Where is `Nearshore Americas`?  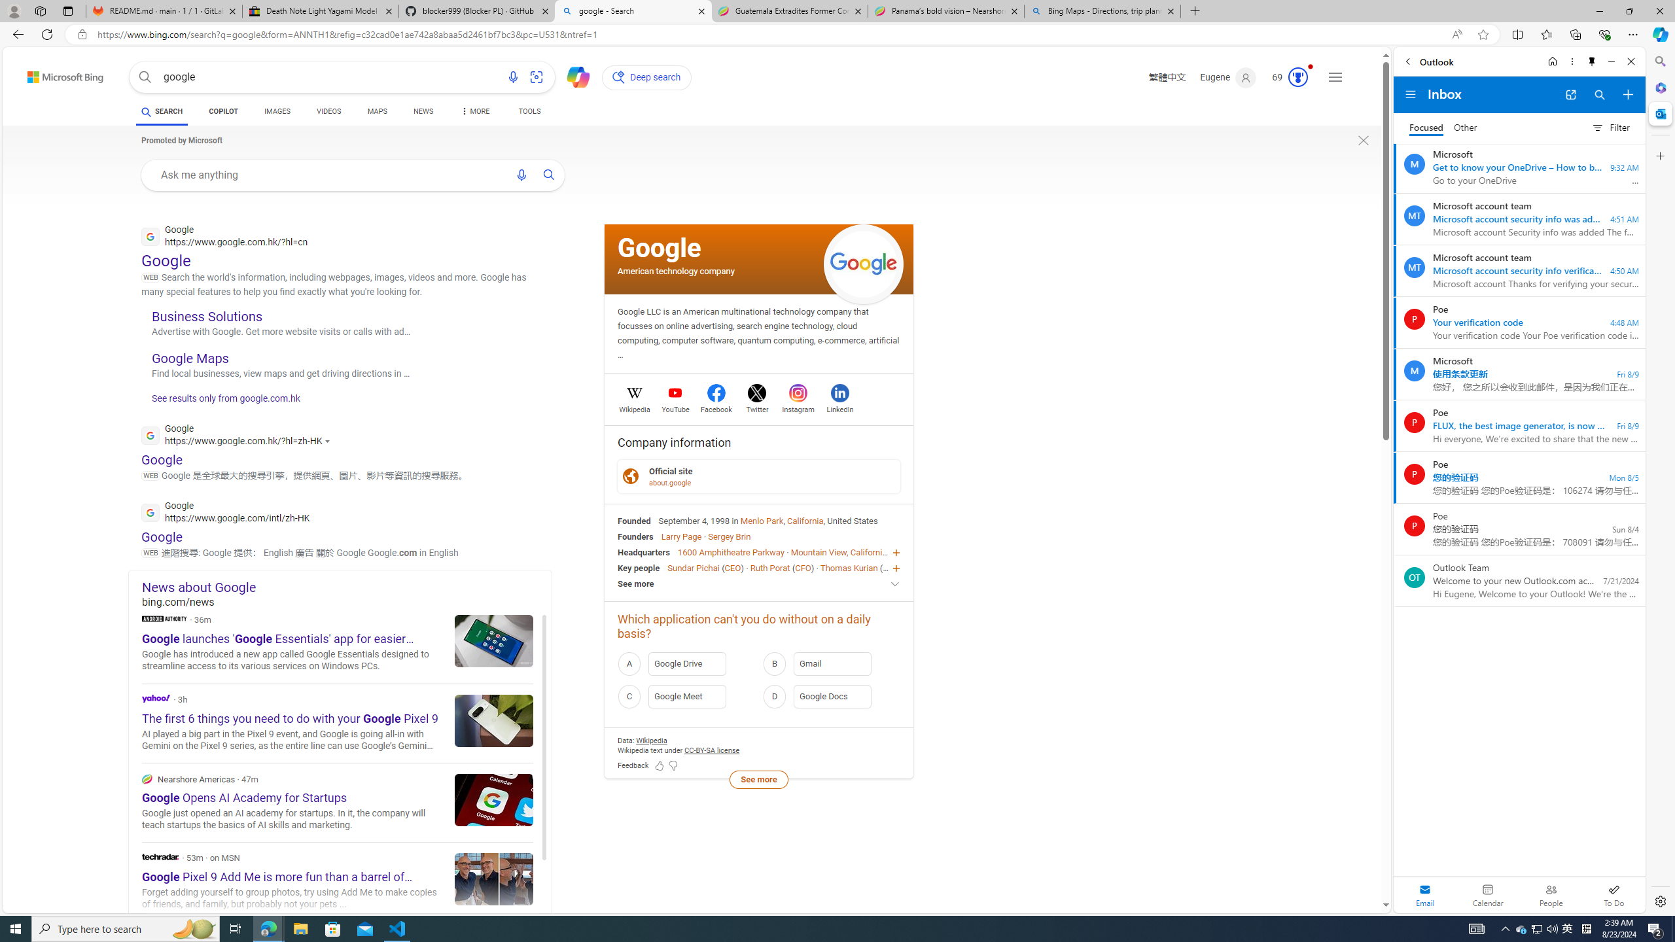
Nearshore Americas is located at coordinates (147, 778).